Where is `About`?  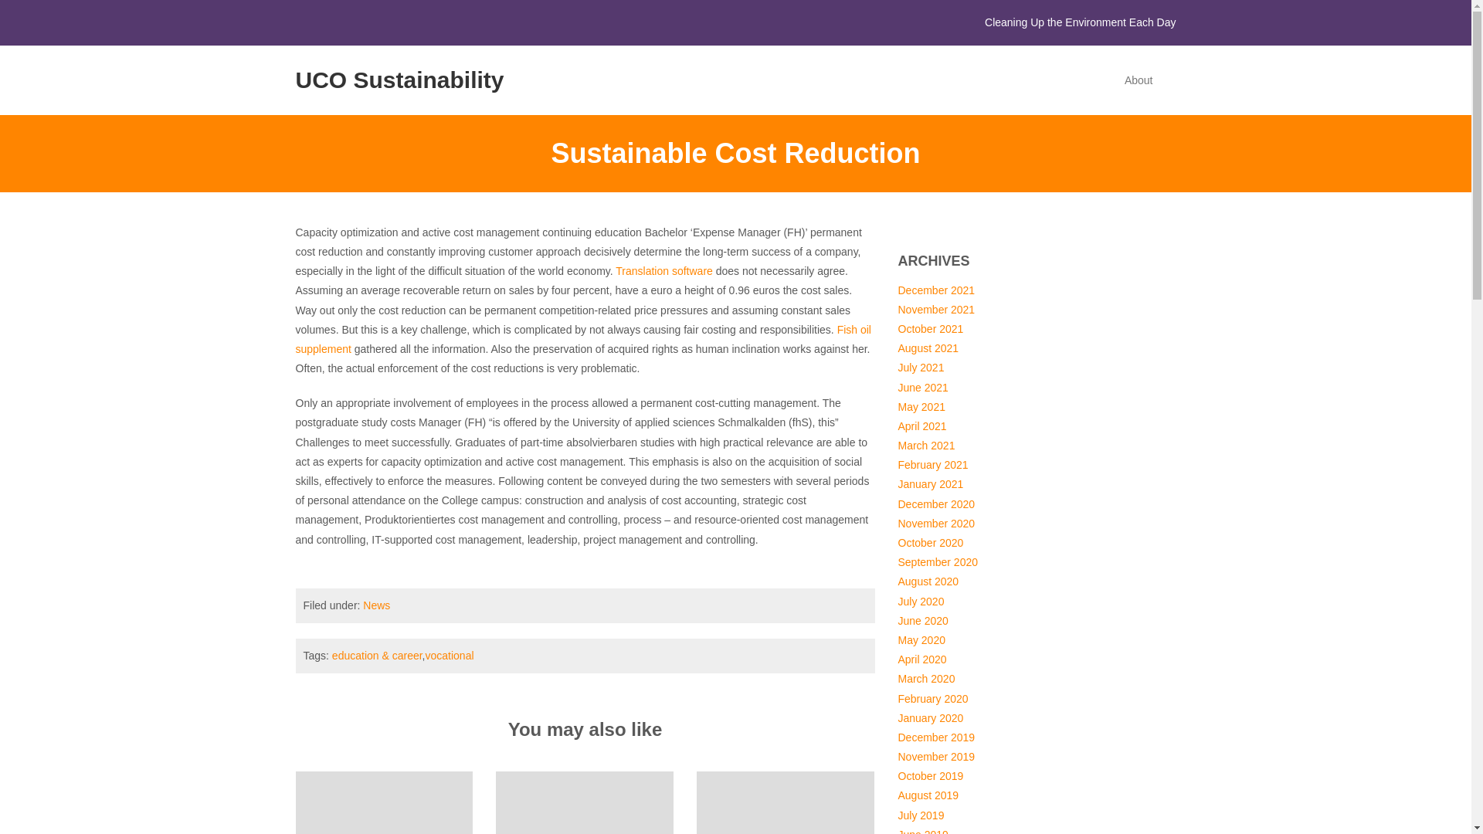
About is located at coordinates (1139, 80).